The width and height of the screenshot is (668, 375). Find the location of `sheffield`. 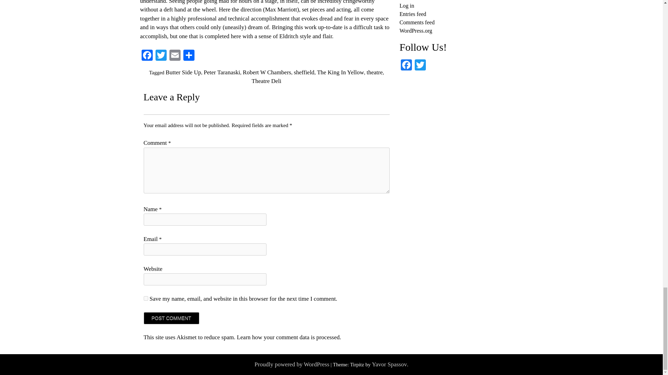

sheffield is located at coordinates (304, 72).